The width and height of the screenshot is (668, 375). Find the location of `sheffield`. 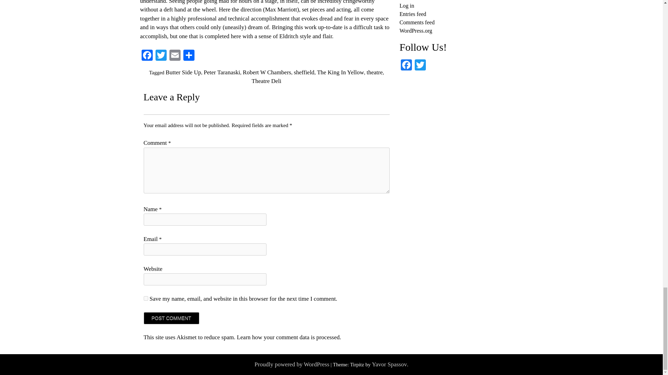

sheffield is located at coordinates (304, 72).